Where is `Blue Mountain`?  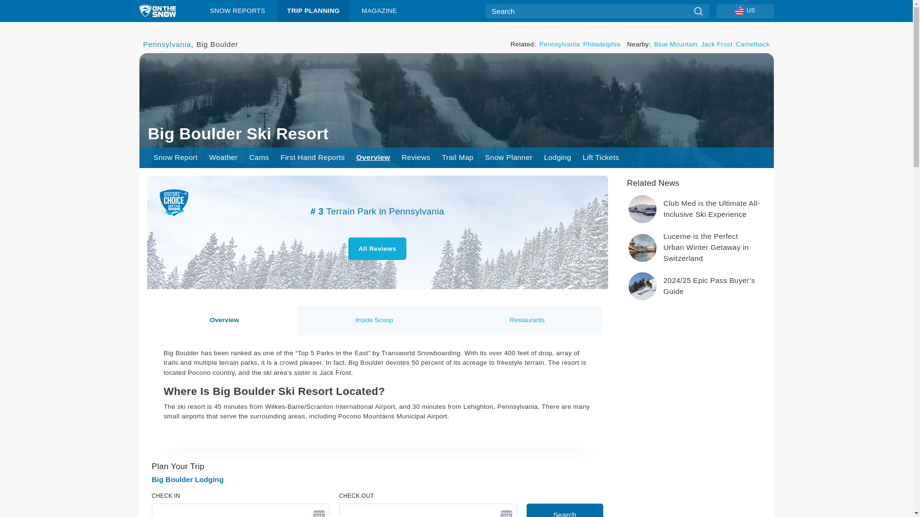
Blue Mountain is located at coordinates (676, 44).